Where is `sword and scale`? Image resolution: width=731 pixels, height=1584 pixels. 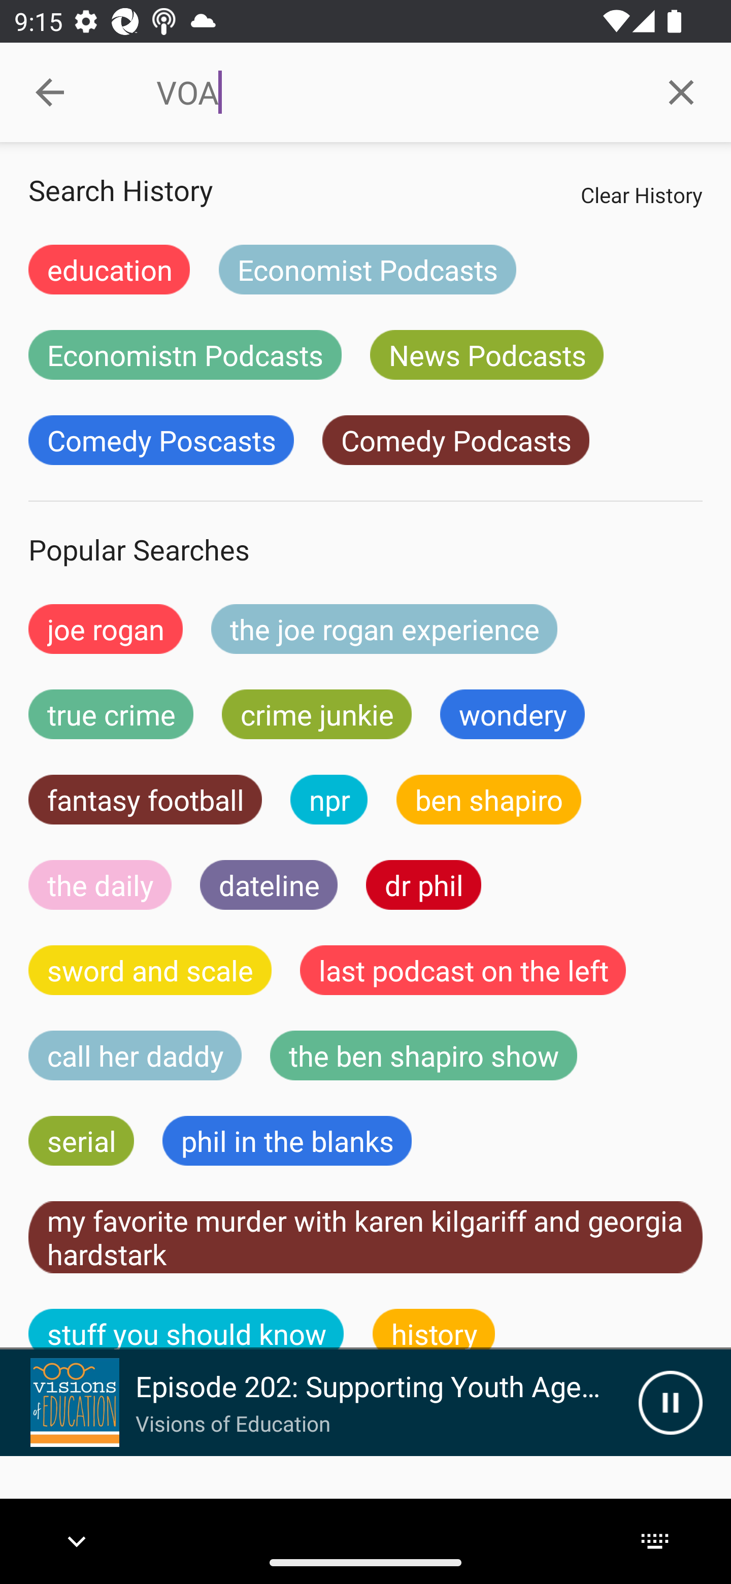
sword and scale is located at coordinates (150, 970).